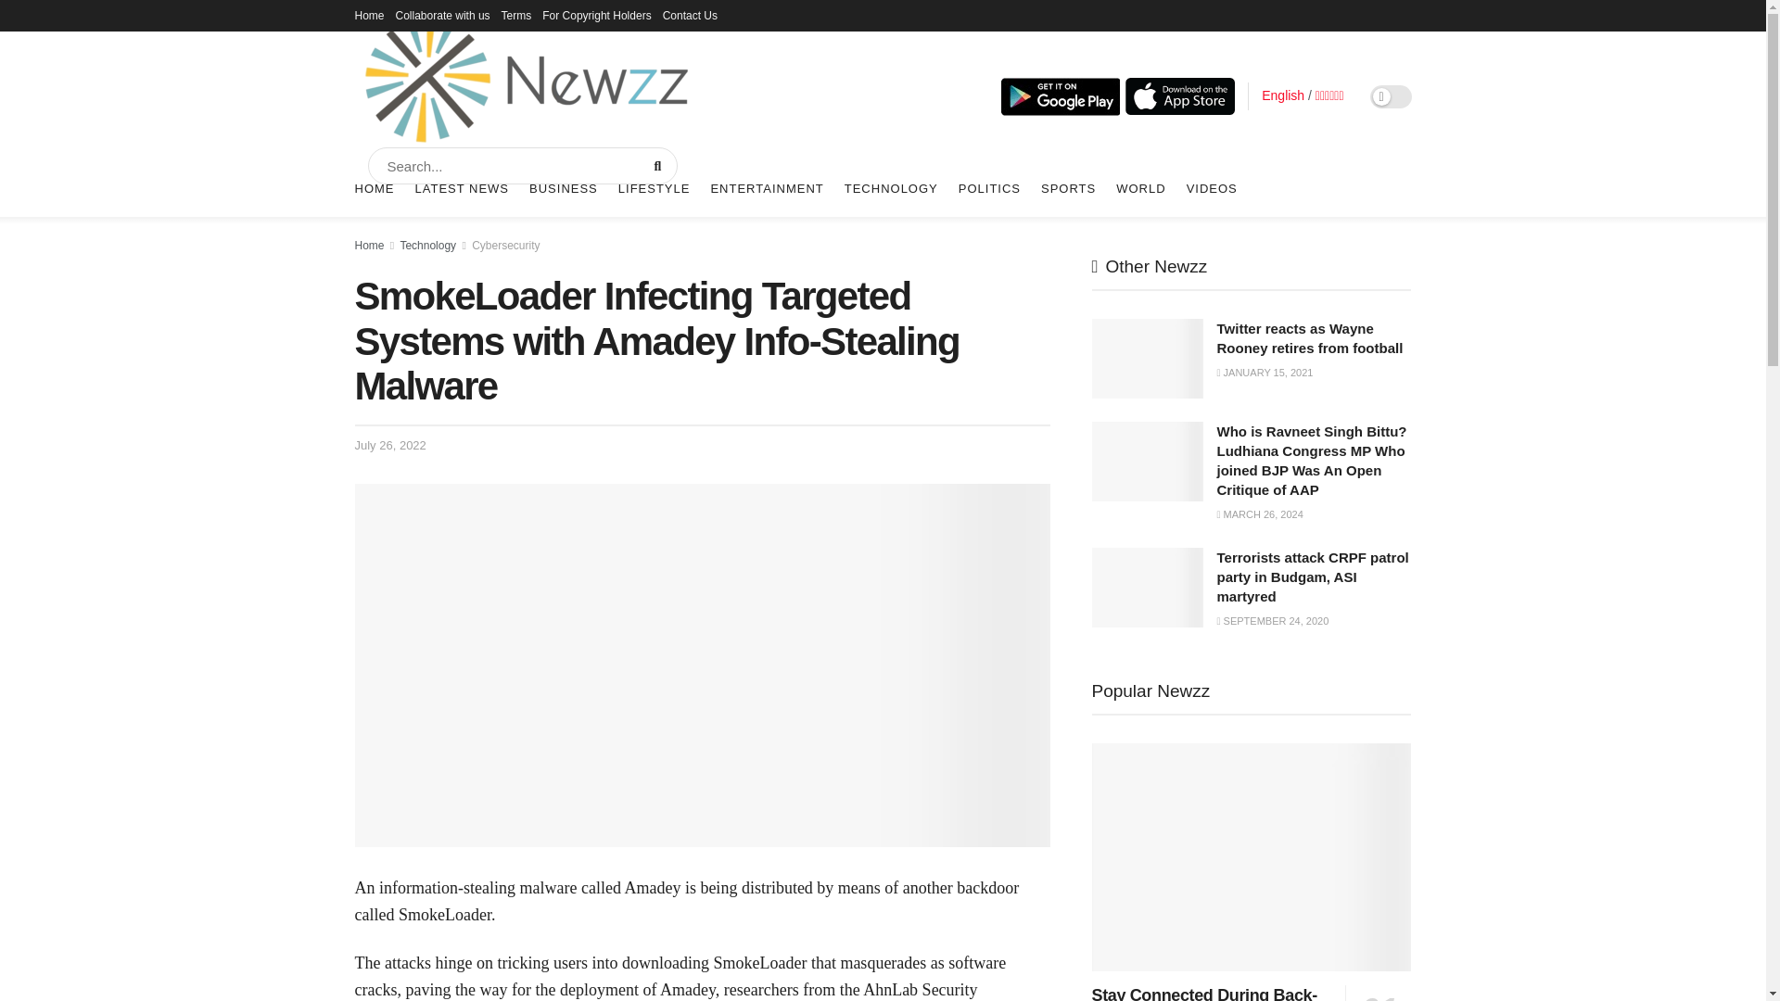  Describe the element at coordinates (443, 15) in the screenshot. I see `Collaborate with us` at that location.